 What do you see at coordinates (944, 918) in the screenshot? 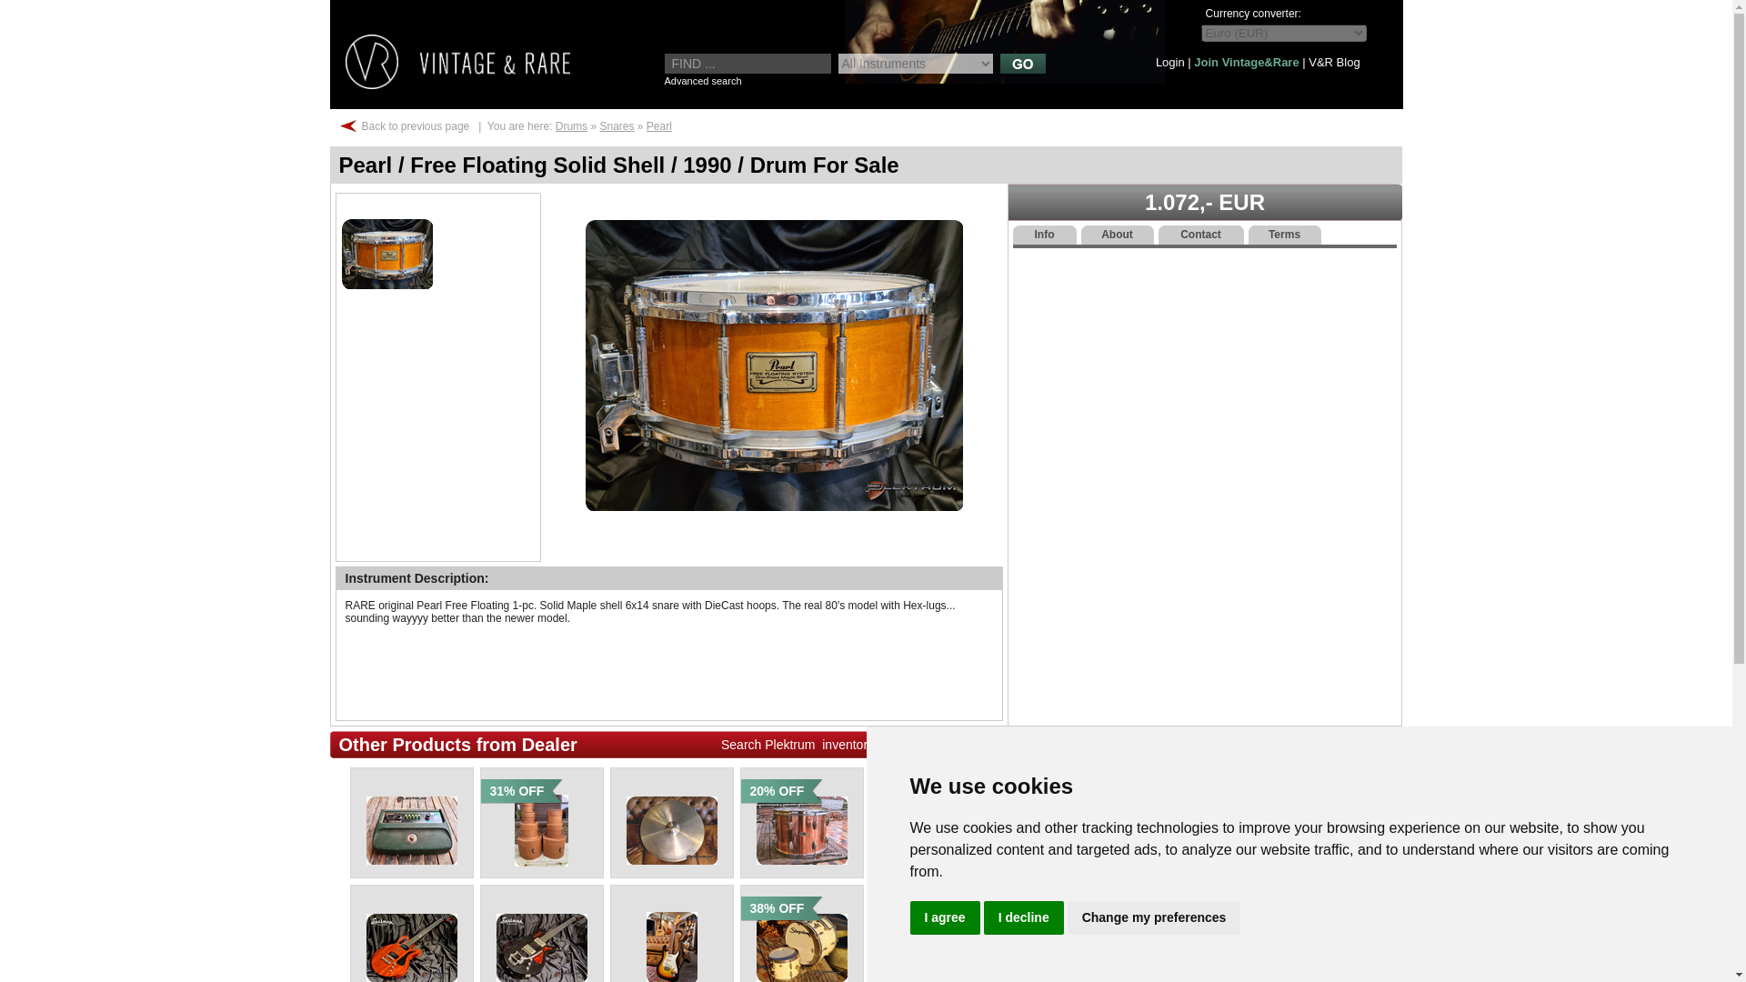
I see `I agree` at bounding box center [944, 918].